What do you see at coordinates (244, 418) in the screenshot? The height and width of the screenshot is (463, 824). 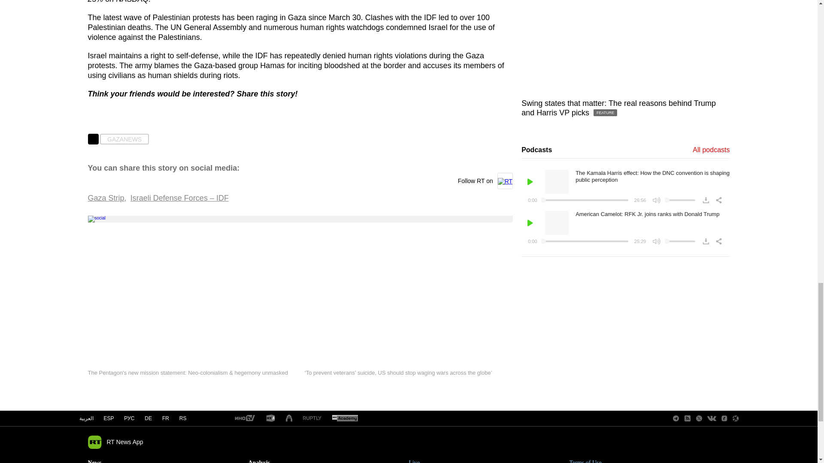 I see `RT ` at bounding box center [244, 418].